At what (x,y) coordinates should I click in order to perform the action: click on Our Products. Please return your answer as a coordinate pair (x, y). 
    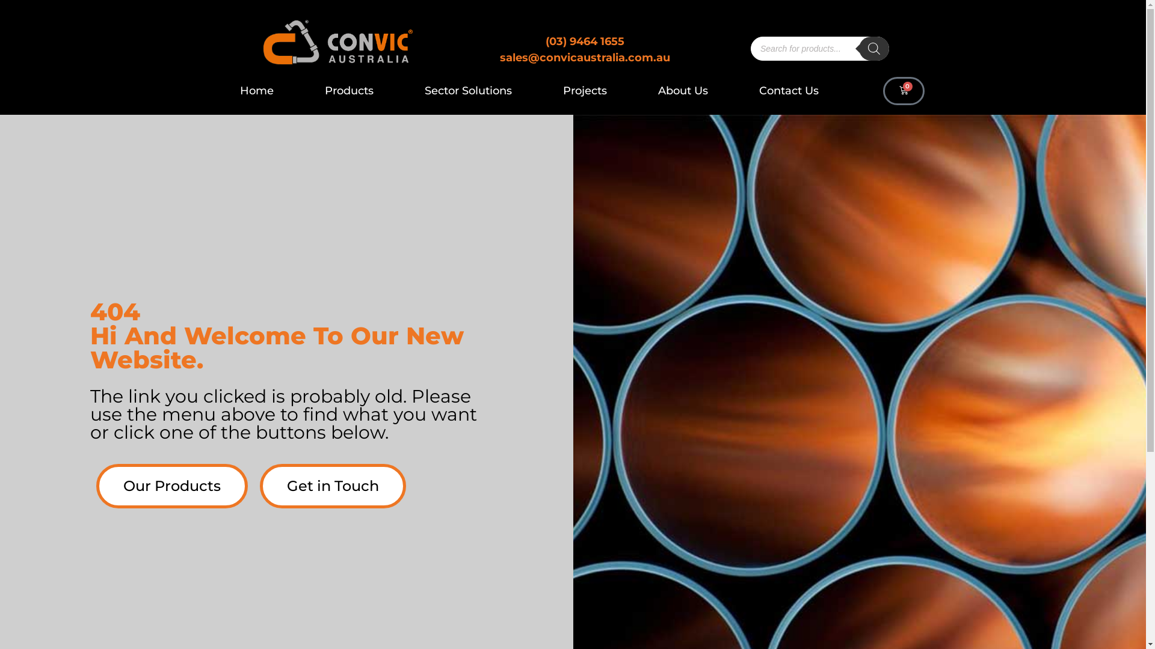
    Looking at the image, I should click on (172, 486).